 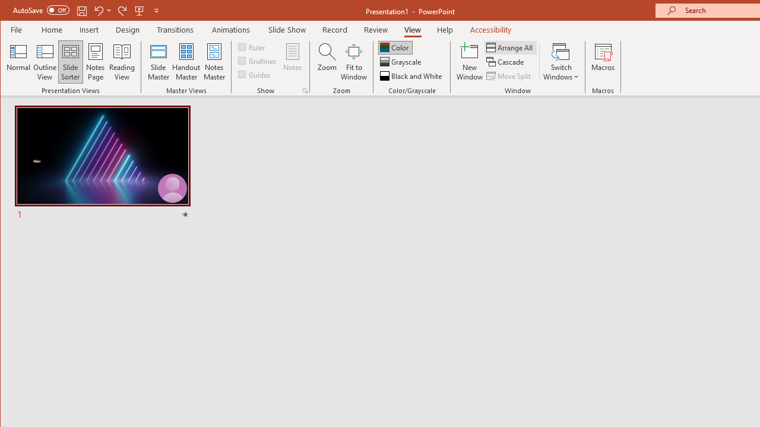 I want to click on Ruler, so click(x=253, y=46).